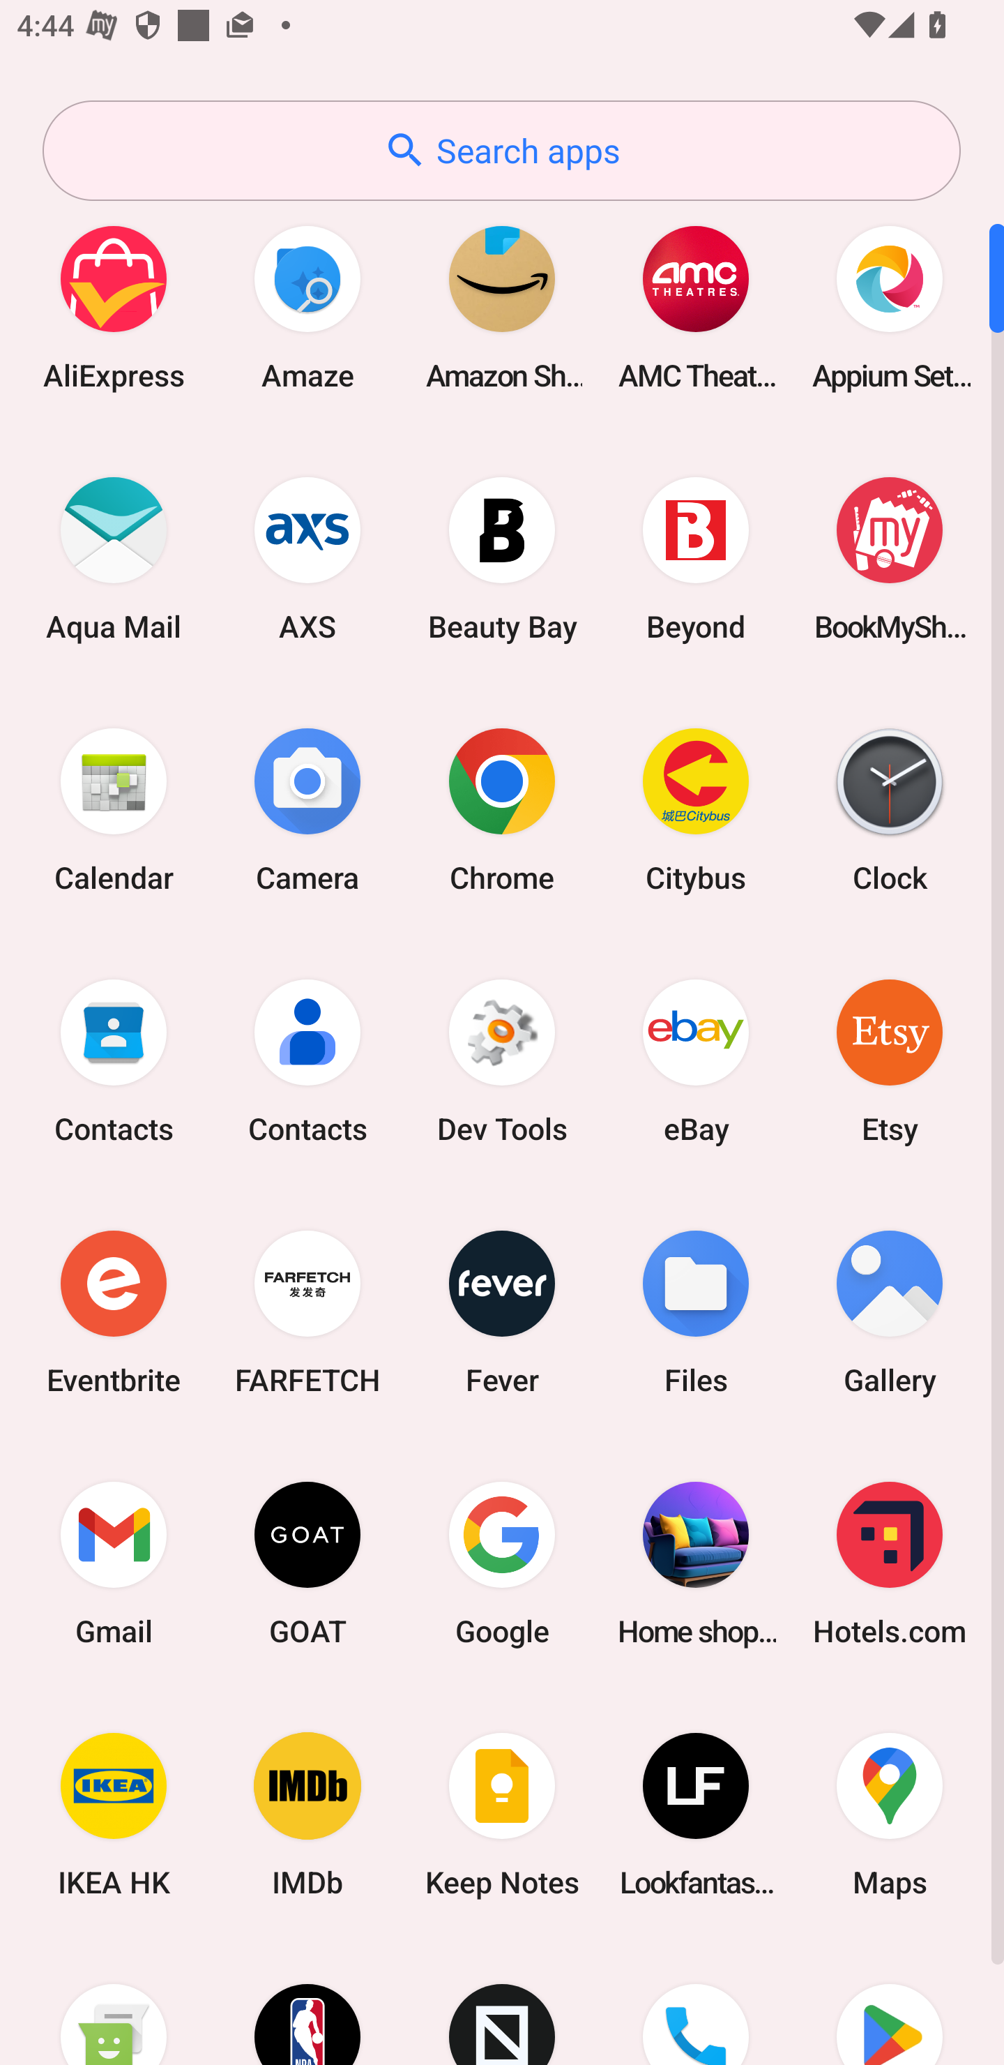 This screenshot has width=1004, height=2065. Describe the element at coordinates (890, 1815) in the screenshot. I see `Maps` at that location.